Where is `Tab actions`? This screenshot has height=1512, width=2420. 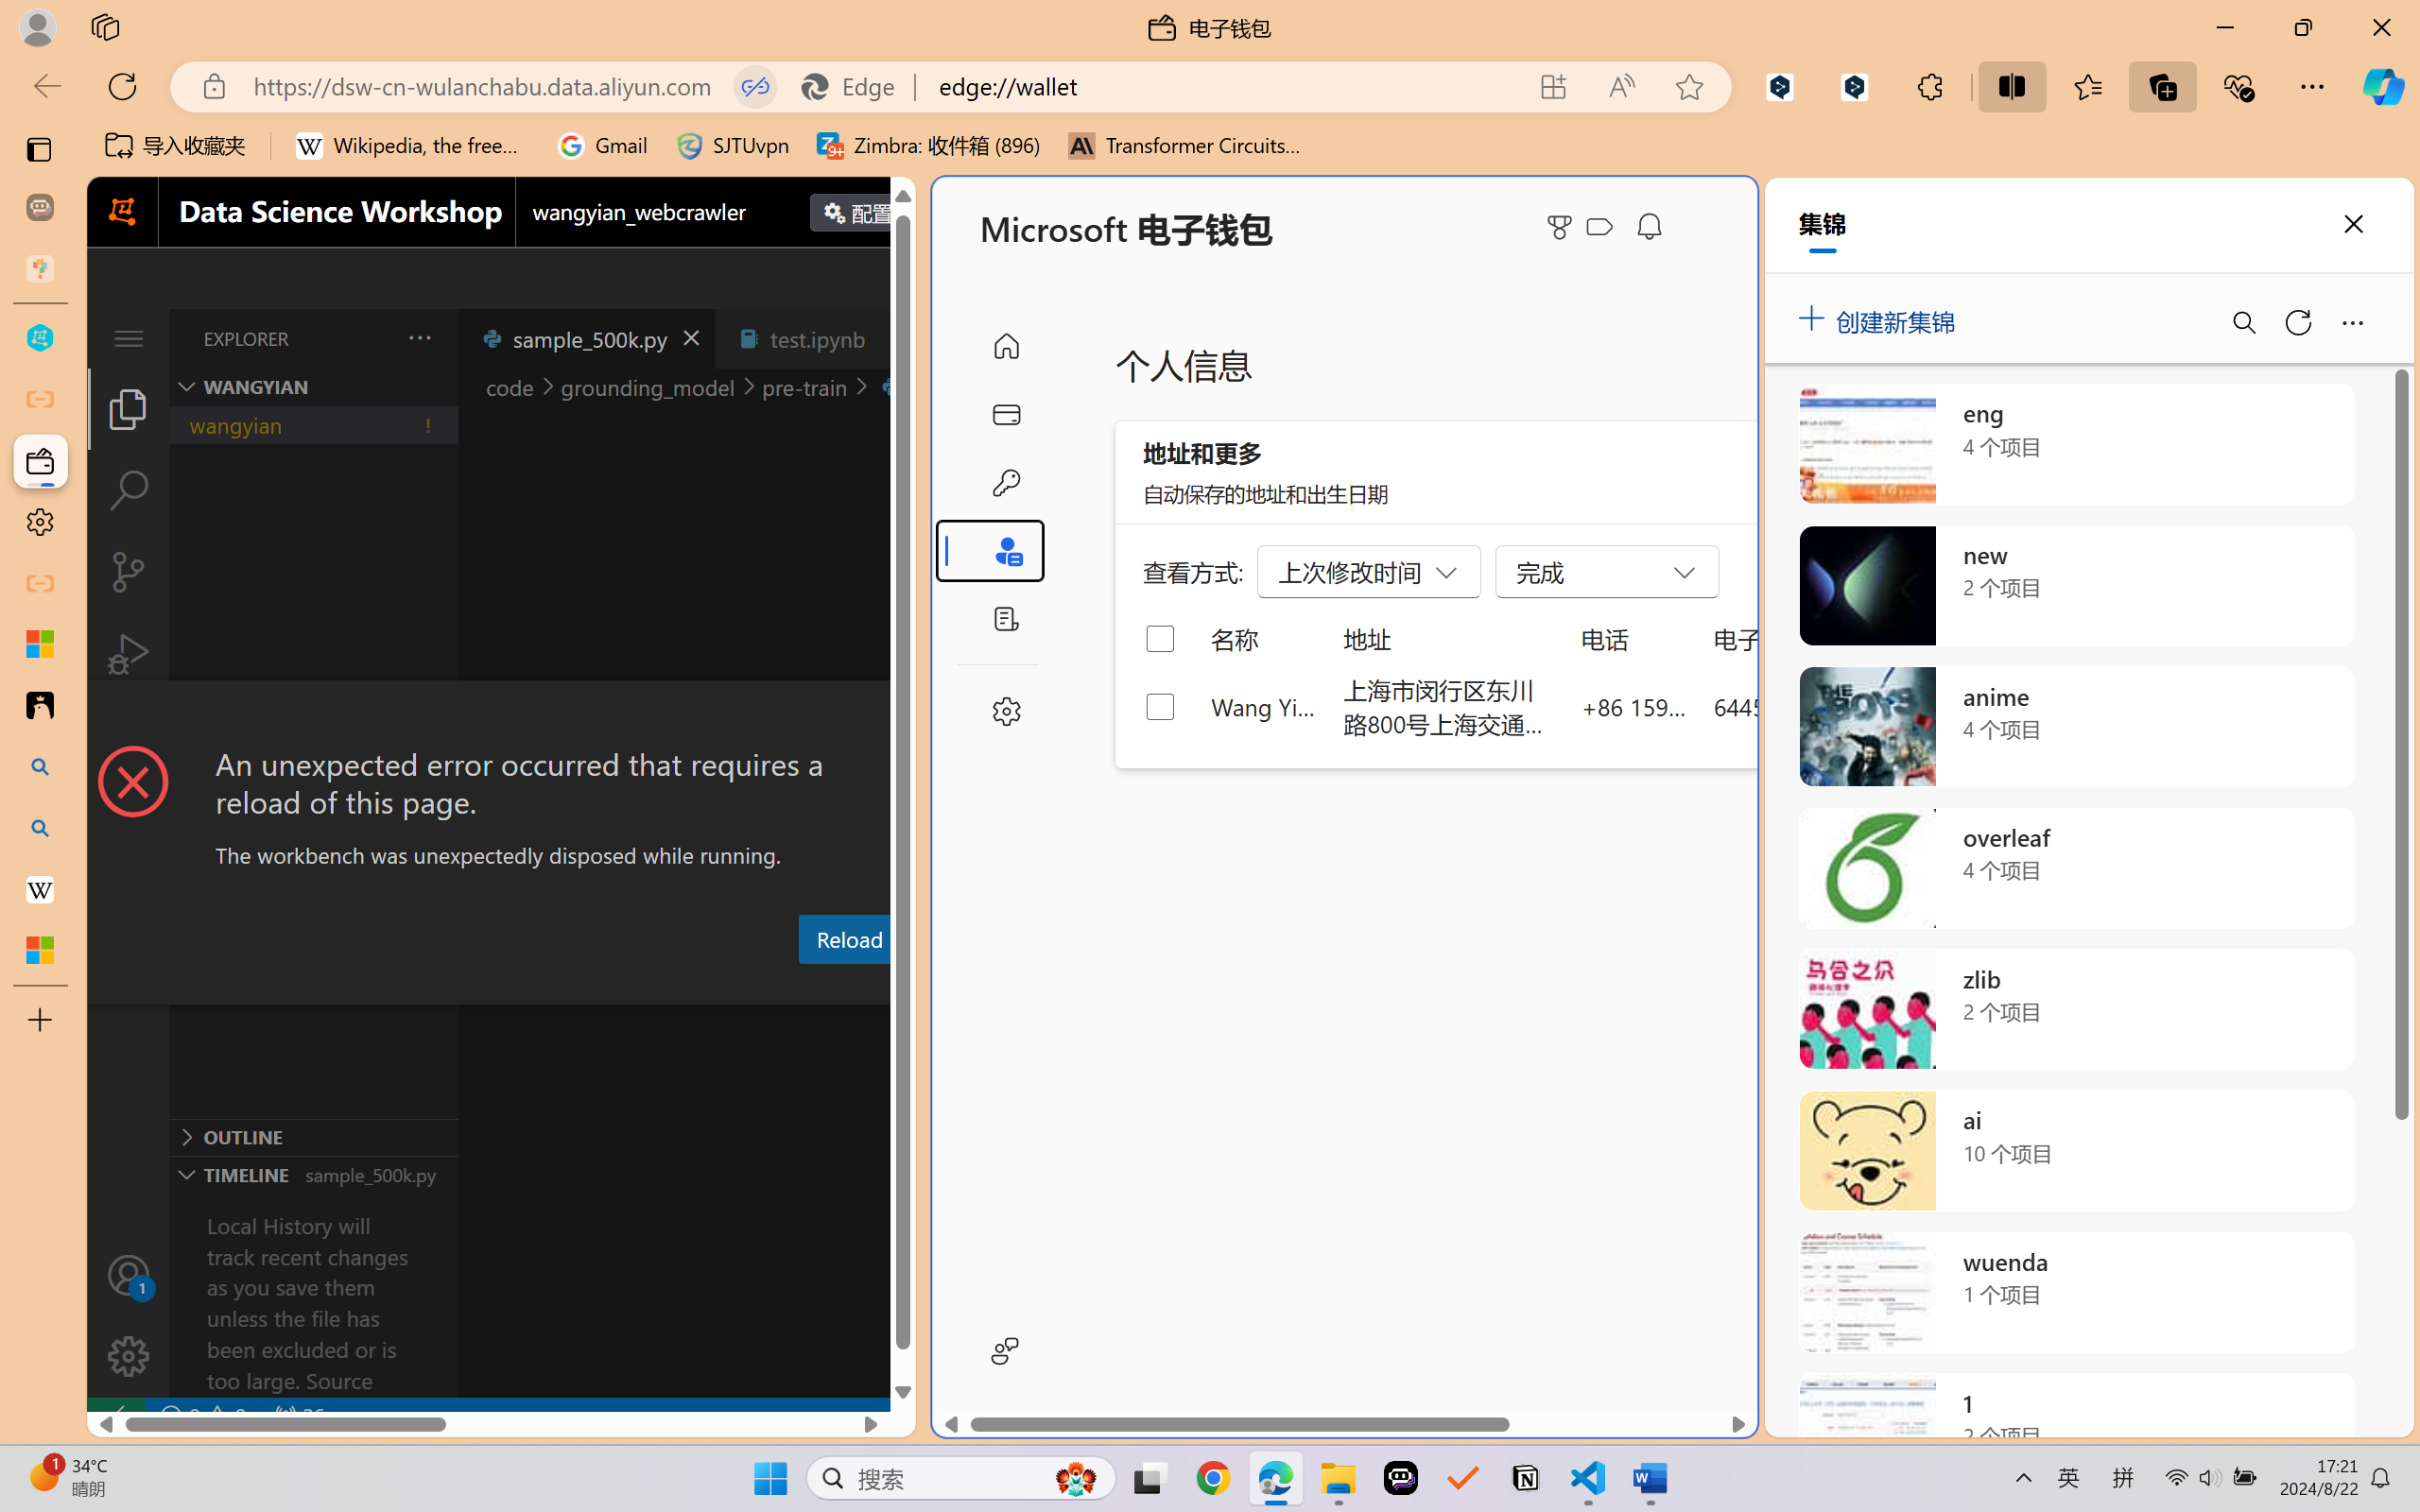
Tab actions is located at coordinates (894, 338).